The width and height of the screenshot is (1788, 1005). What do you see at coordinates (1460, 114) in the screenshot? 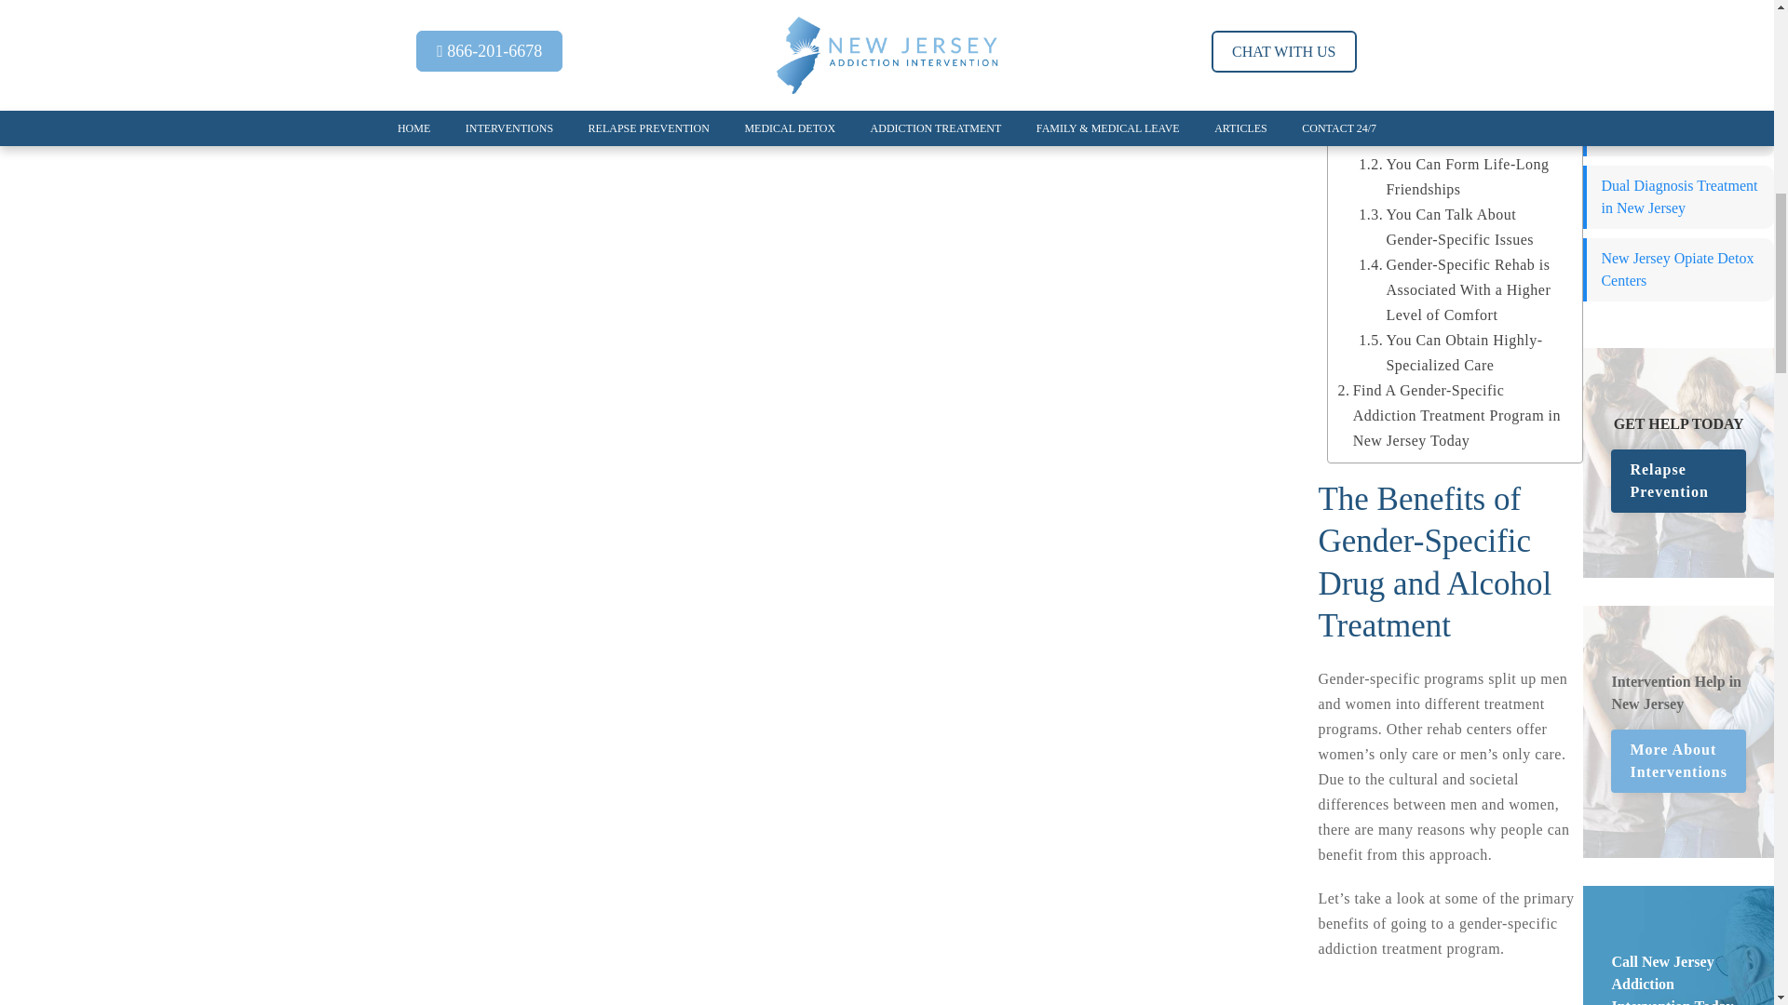
I see `Straight Patients Have Fewer Distractions in Rehab` at bounding box center [1460, 114].